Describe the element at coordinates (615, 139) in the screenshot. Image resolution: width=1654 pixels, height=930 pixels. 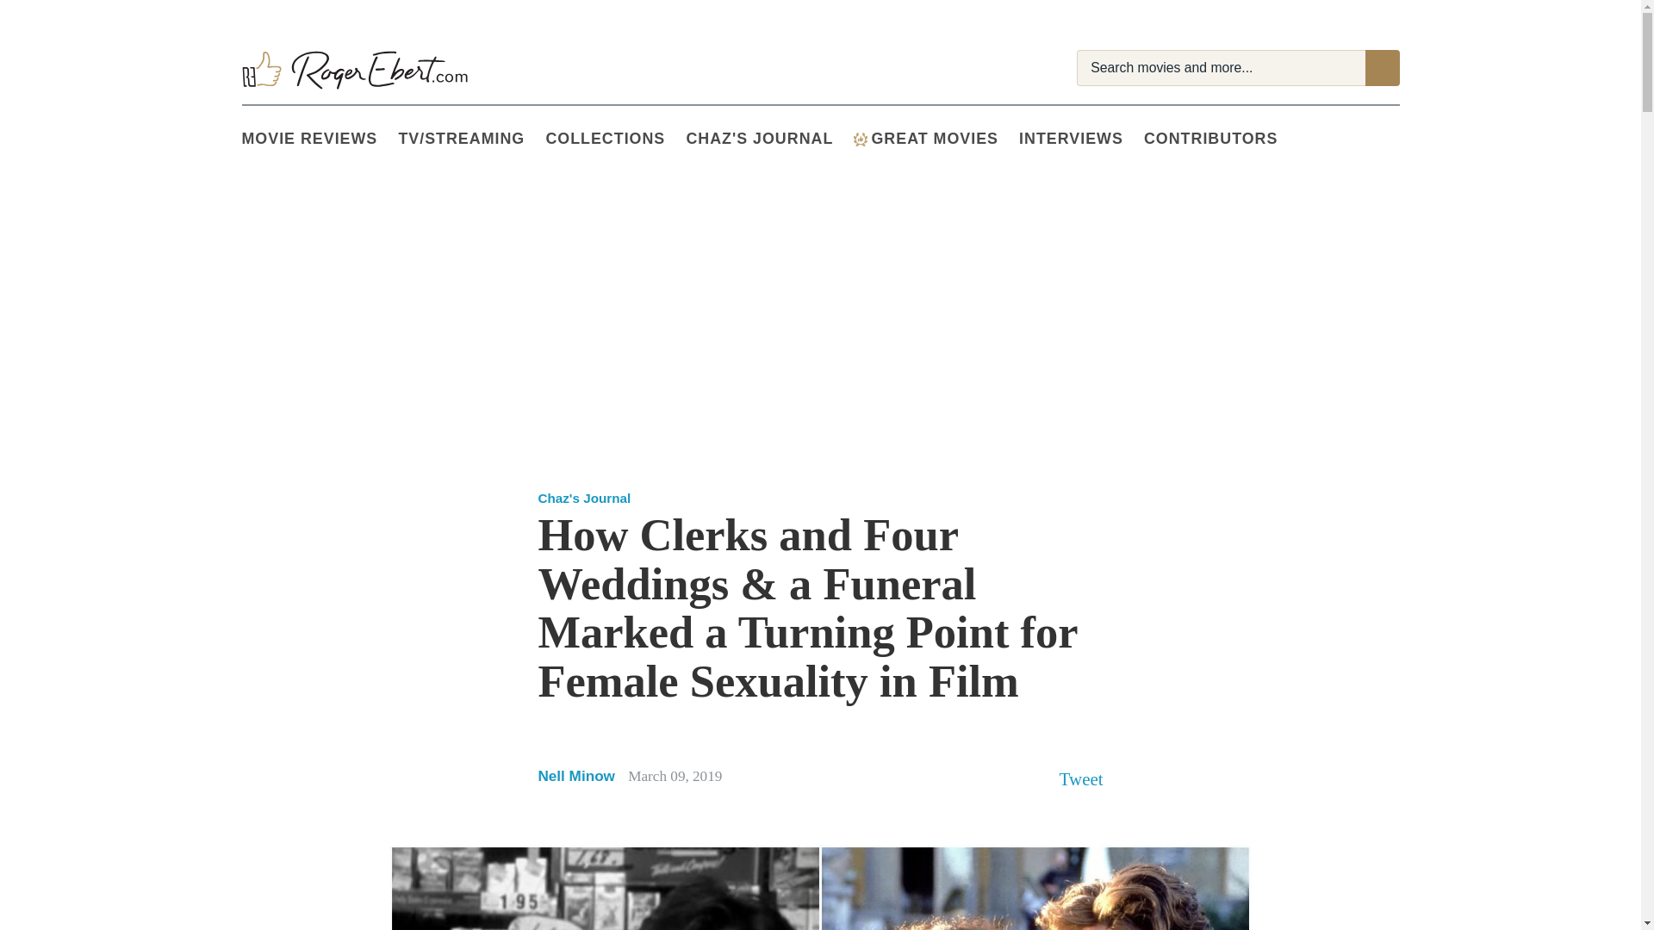
I see `COLLECTIONS` at that location.